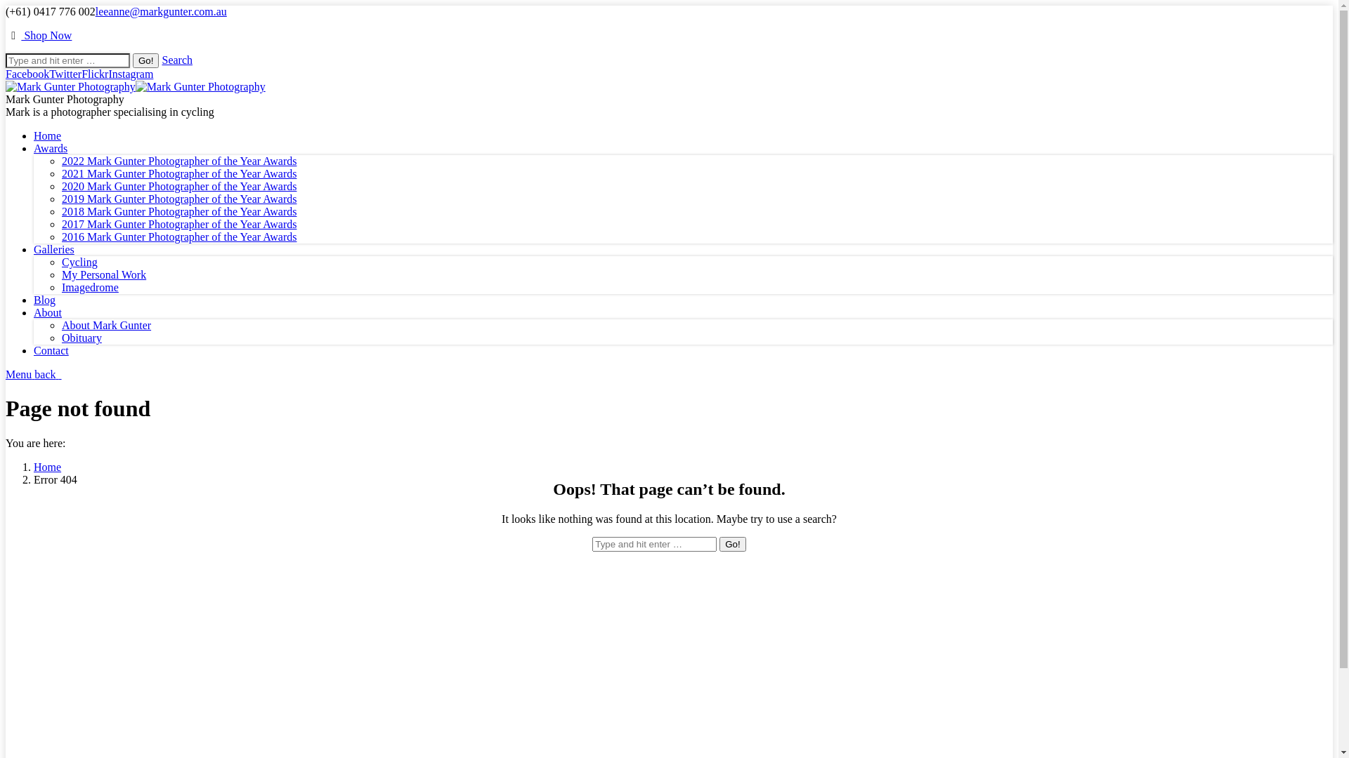 This screenshot has height=758, width=1349. I want to click on 2017 Mark Gunter Photographer of the Year Awards, so click(179, 225).